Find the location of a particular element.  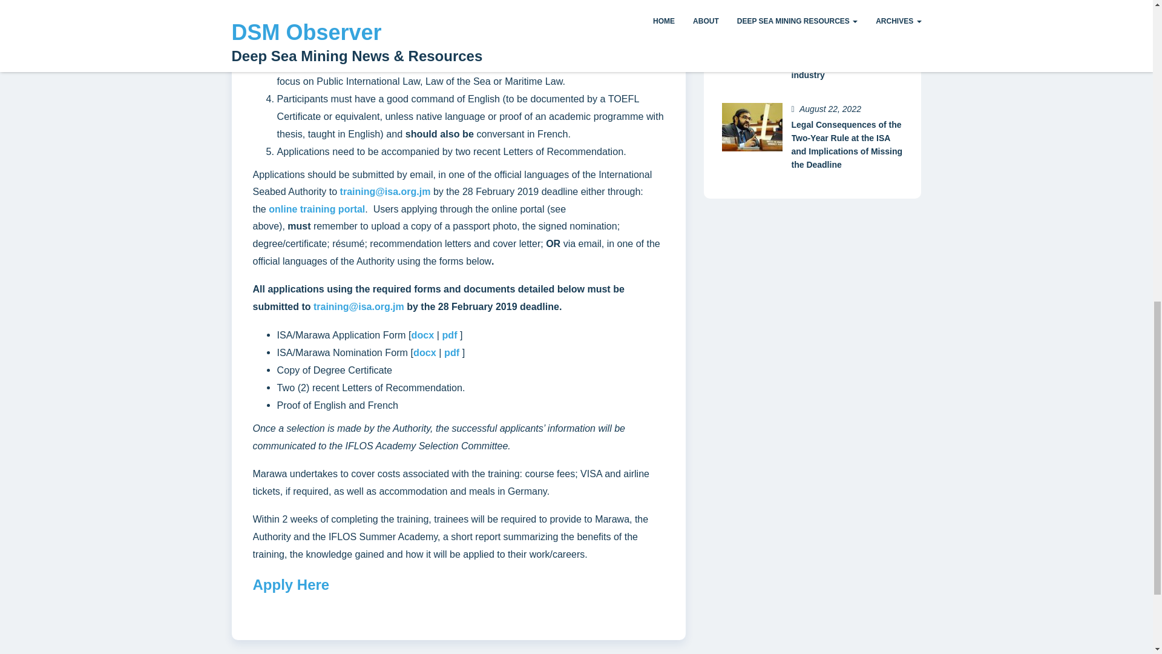

docx is located at coordinates (425, 352).